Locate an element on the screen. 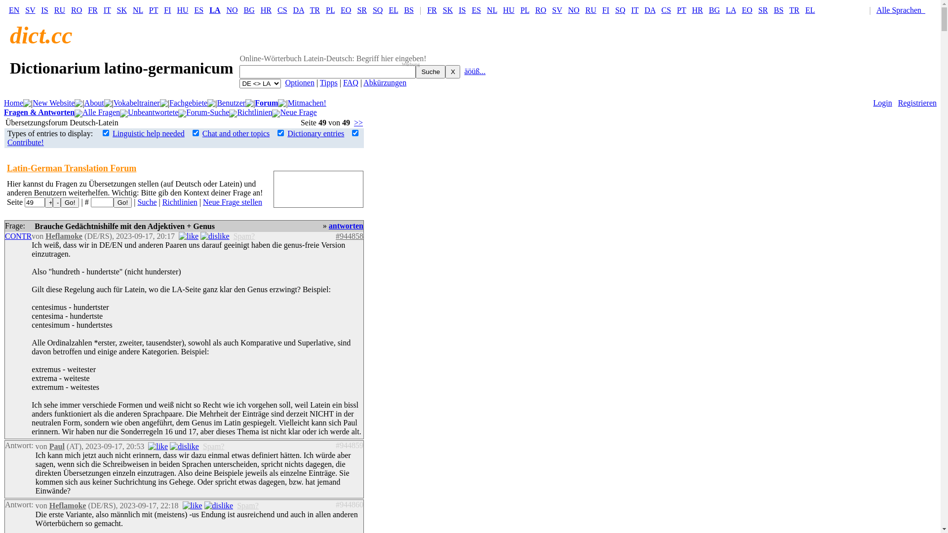  Mitmachen! is located at coordinates (307, 103).